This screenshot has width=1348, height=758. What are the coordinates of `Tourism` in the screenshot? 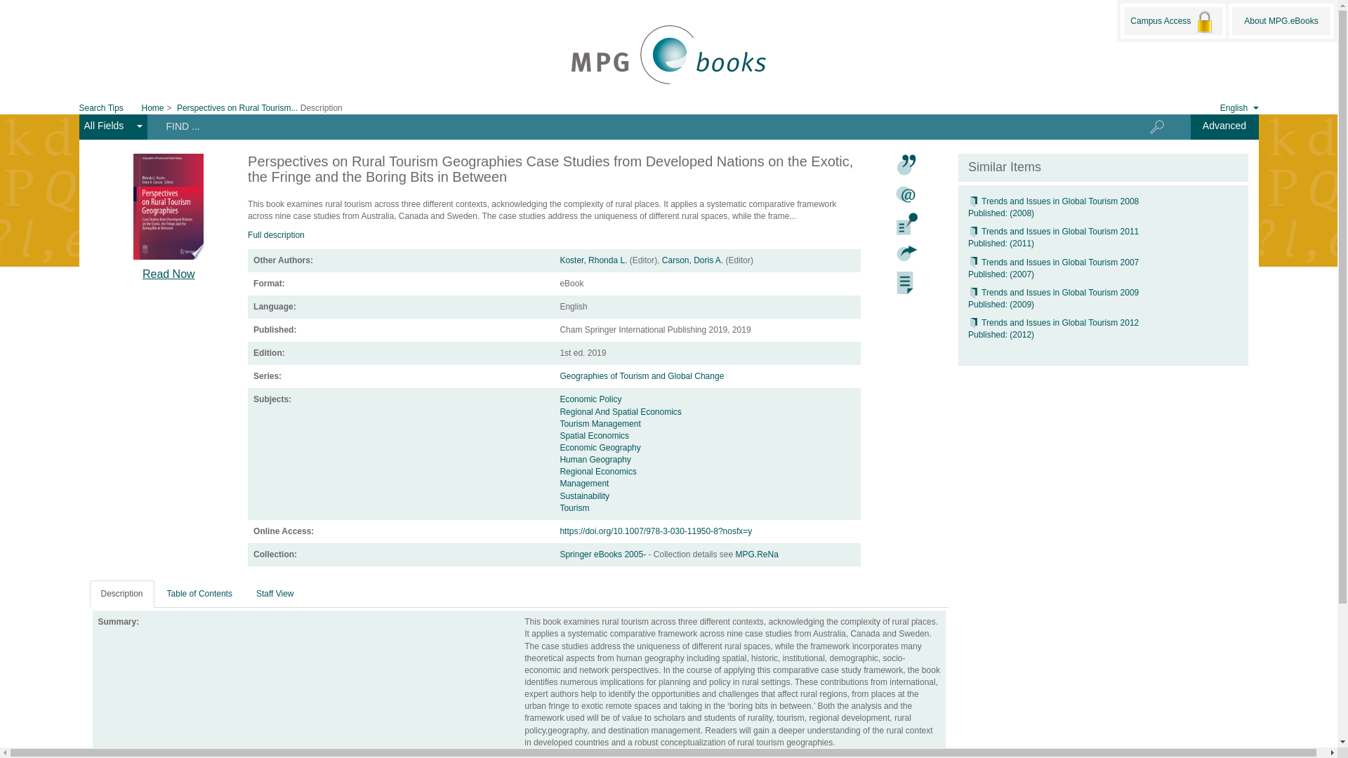 It's located at (574, 508).